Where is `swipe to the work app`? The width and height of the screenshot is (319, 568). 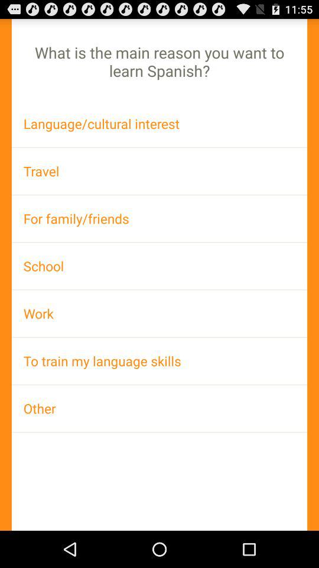
swipe to the work app is located at coordinates (159, 314).